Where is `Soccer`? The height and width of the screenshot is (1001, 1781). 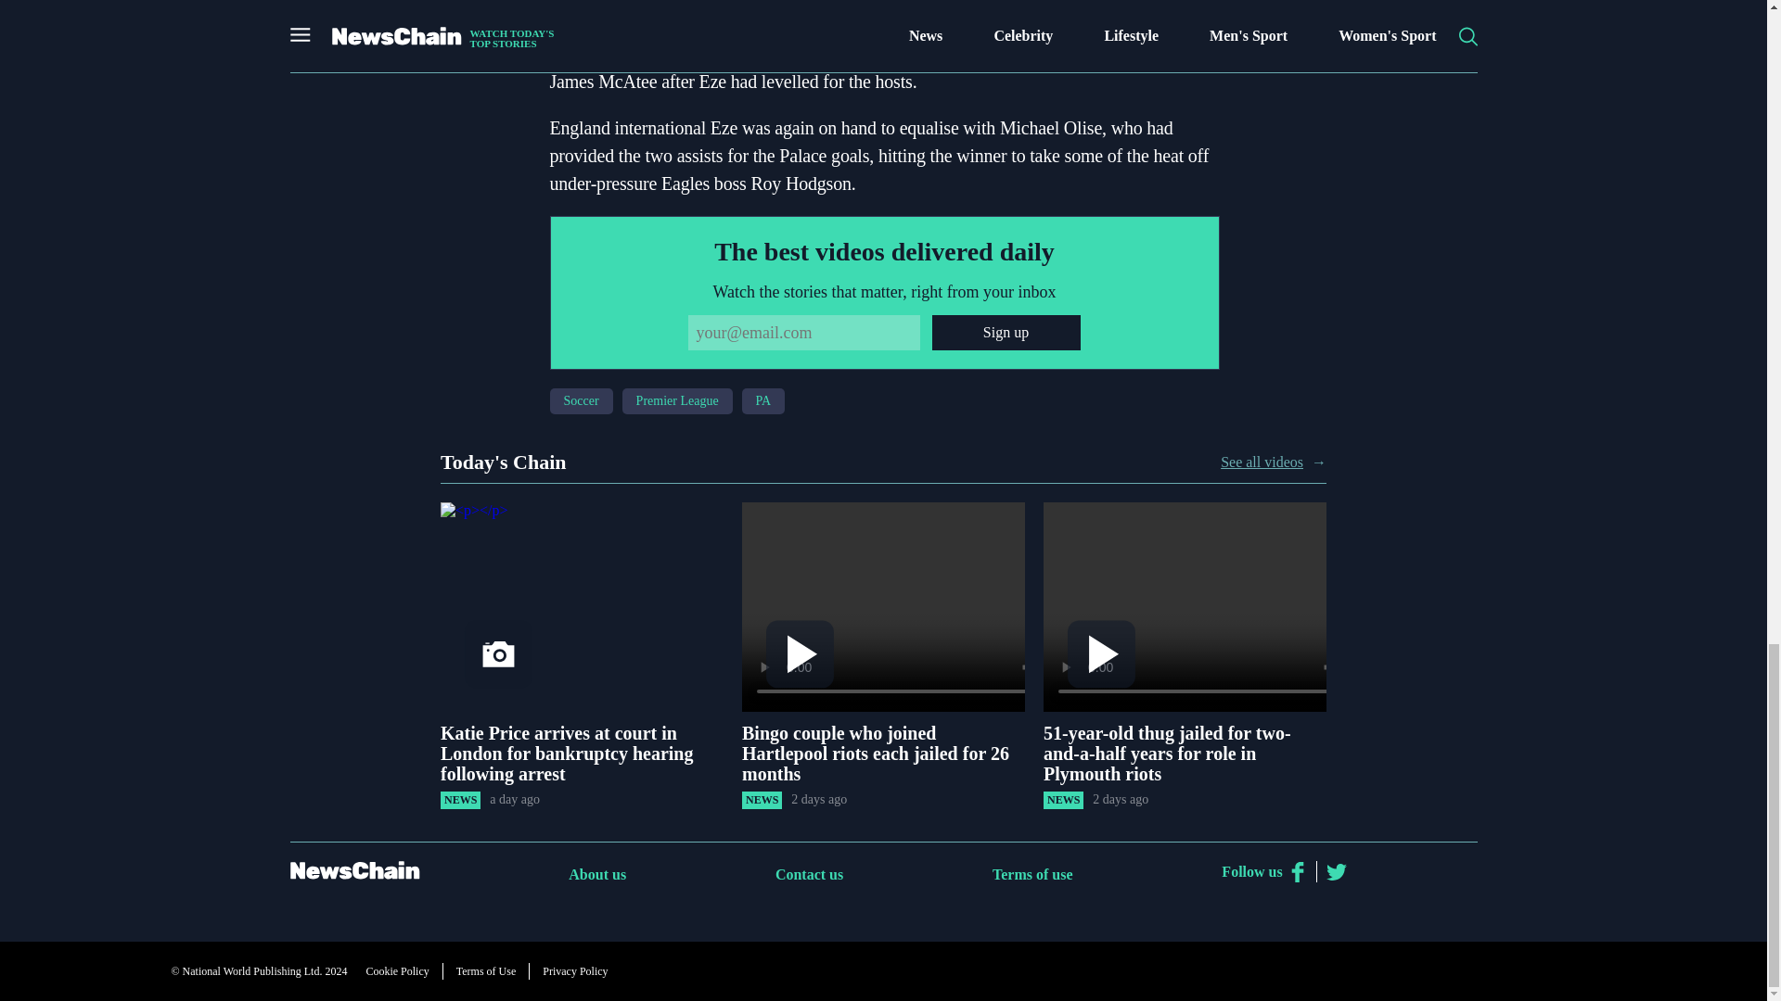 Soccer is located at coordinates (581, 401).